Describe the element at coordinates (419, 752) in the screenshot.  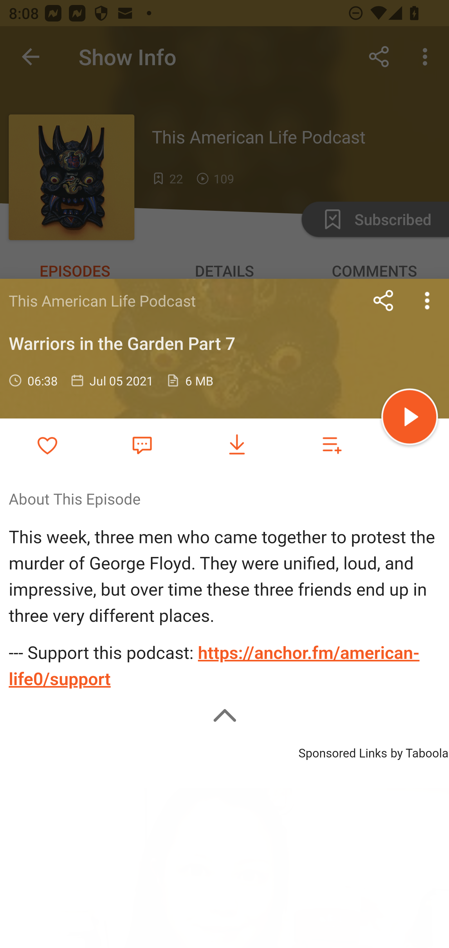
I see `by Taboola` at that location.